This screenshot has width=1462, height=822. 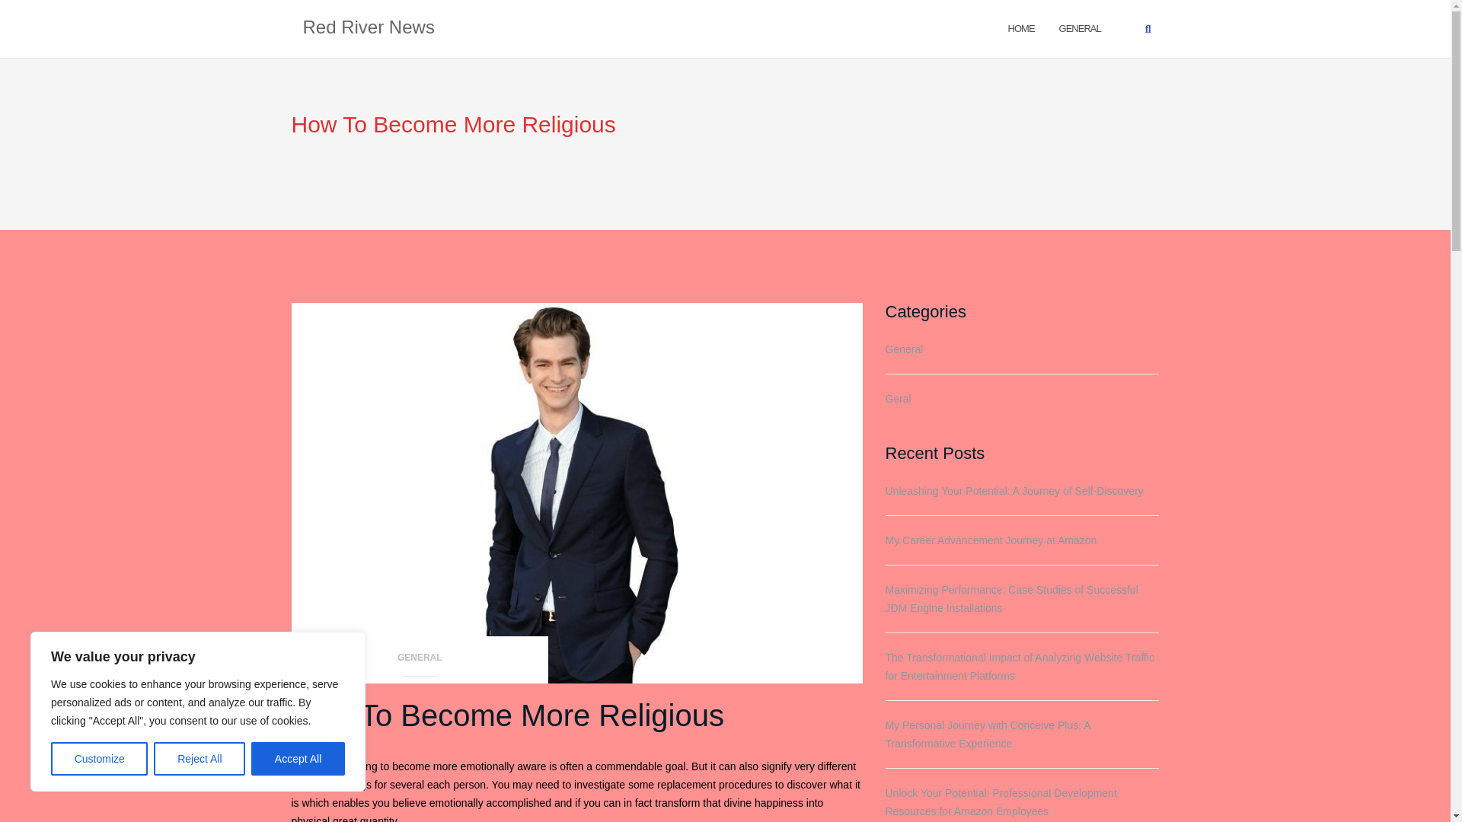 I want to click on General, so click(x=1080, y=27).